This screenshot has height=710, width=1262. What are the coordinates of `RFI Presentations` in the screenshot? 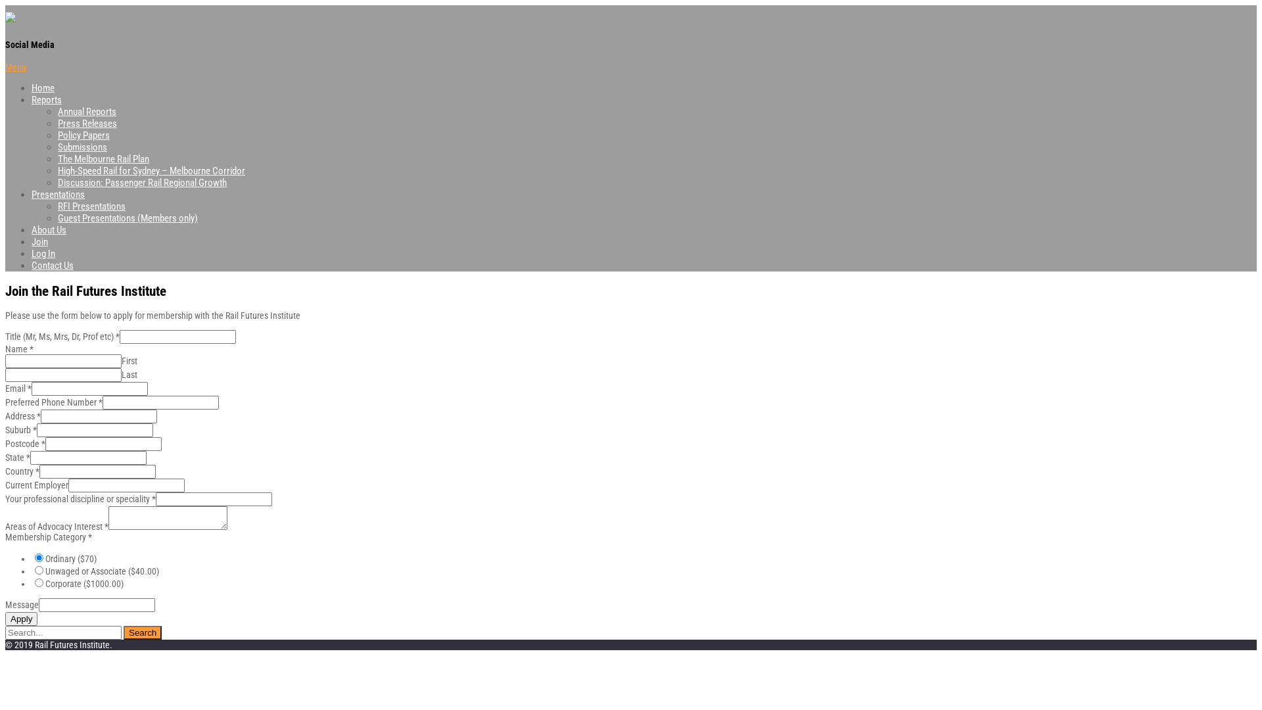 It's located at (92, 206).